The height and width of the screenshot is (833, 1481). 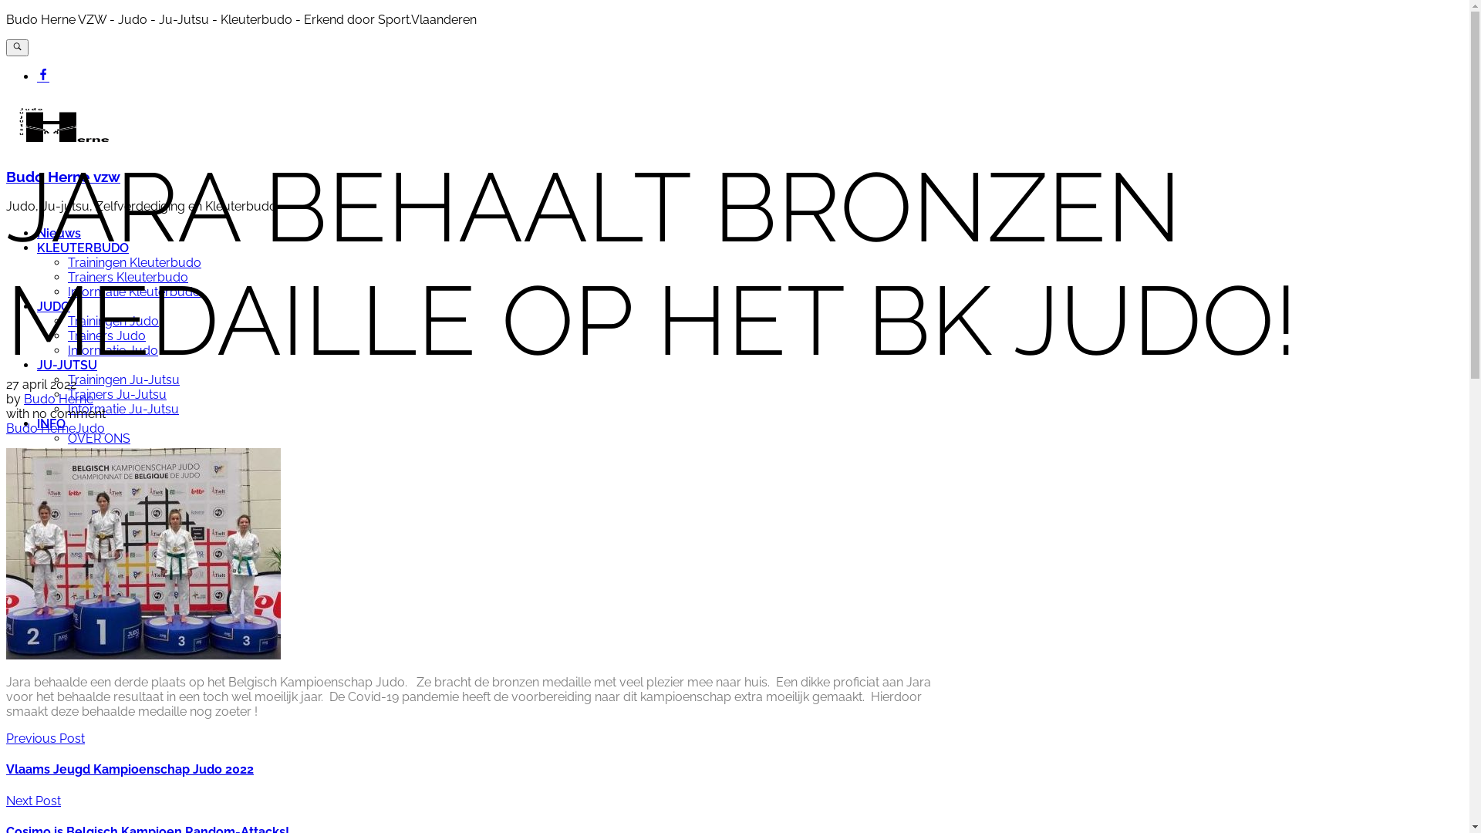 What do you see at coordinates (734, 754) in the screenshot?
I see `Previous Post
Vlaams Jeugd Kampioenschap Judo 2022` at bounding box center [734, 754].